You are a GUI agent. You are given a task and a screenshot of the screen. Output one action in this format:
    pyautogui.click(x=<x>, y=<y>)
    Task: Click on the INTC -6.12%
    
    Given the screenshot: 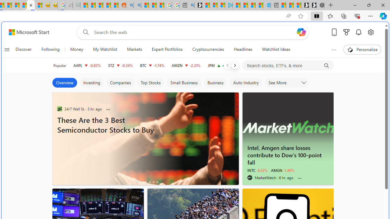 What is the action you would take?
    pyautogui.click(x=257, y=170)
    